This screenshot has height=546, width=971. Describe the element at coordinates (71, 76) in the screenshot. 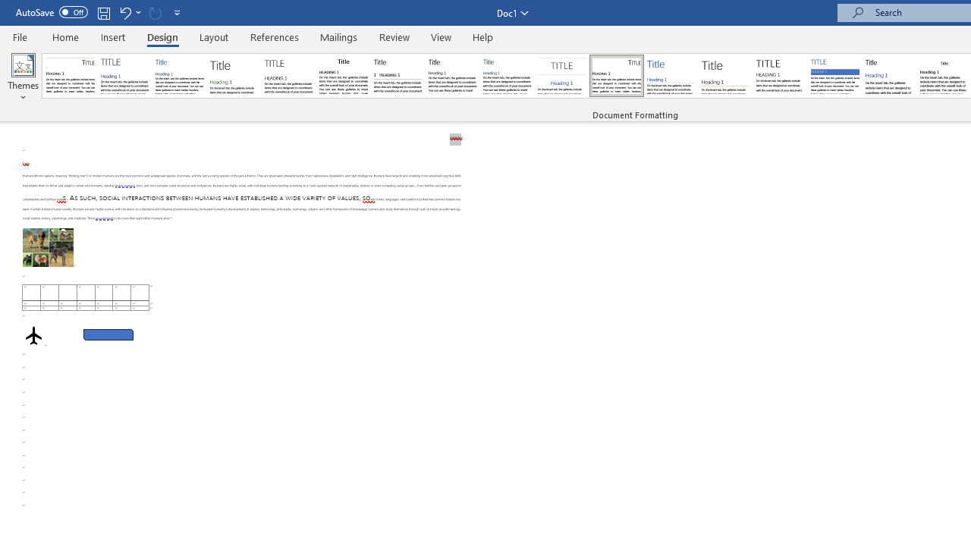

I see `Document` at that location.